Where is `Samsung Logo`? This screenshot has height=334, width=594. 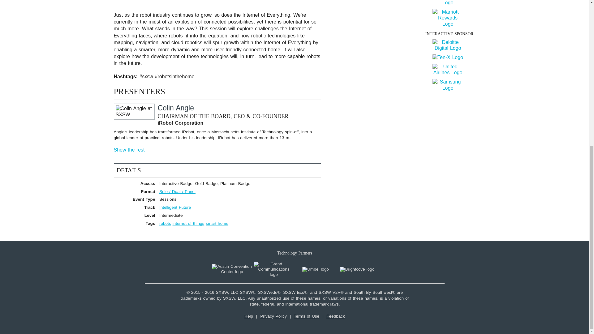 Samsung Logo is located at coordinates (448, 85).